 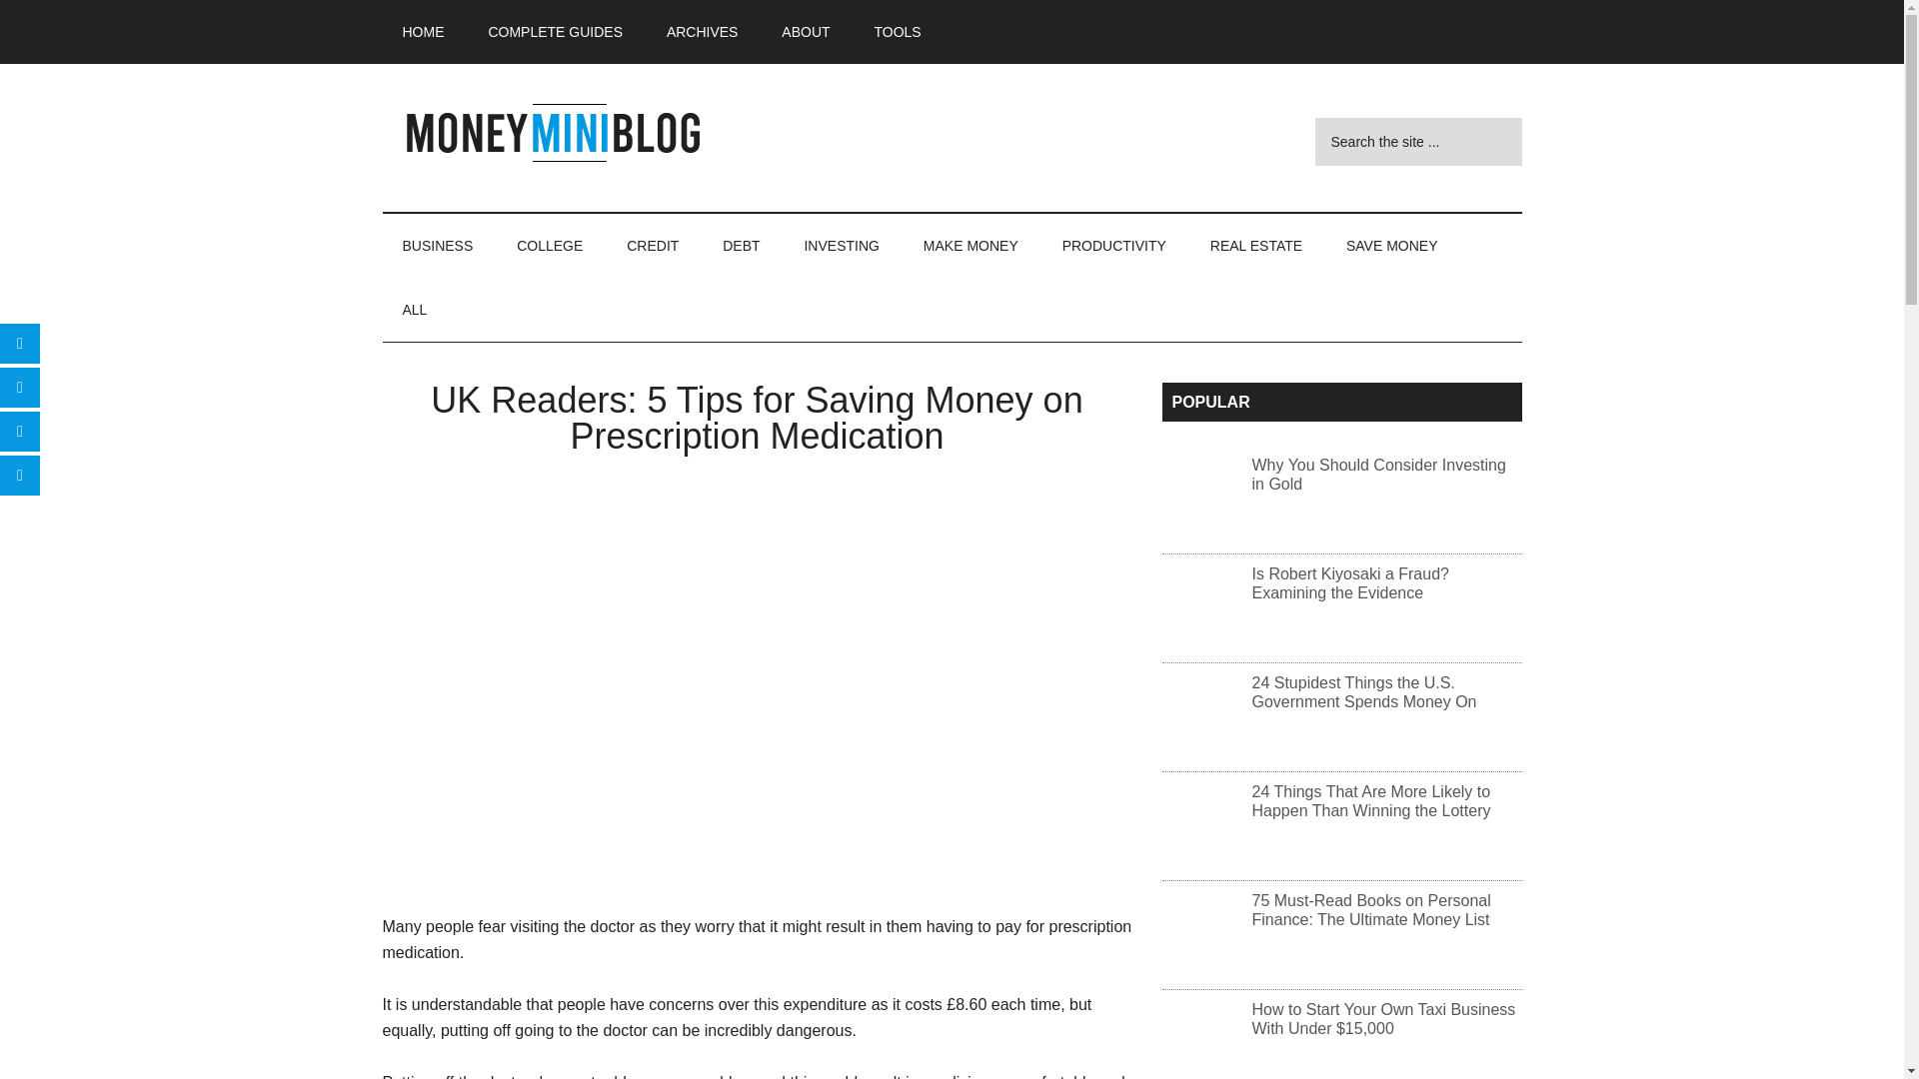 What do you see at coordinates (806, 32) in the screenshot?
I see `ABOUT` at bounding box center [806, 32].